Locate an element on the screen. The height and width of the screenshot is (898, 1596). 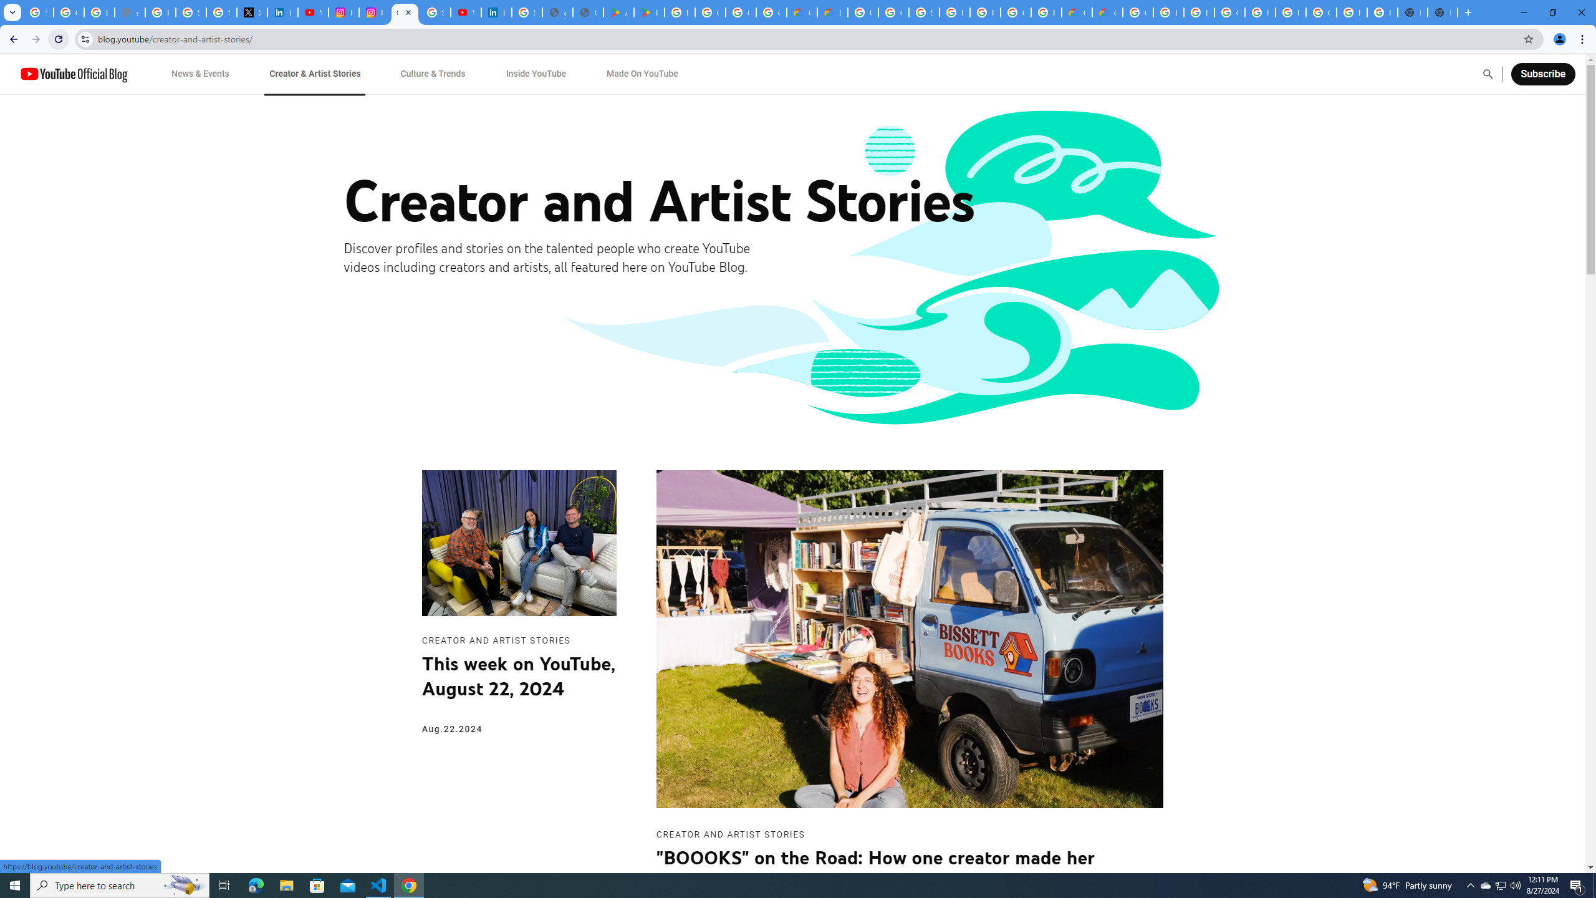
support.google.com - Network error is located at coordinates (130, 12).